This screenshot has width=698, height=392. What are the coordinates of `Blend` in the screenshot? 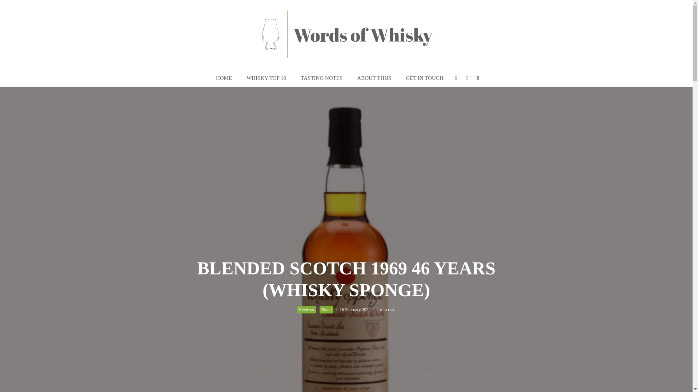 It's located at (326, 309).